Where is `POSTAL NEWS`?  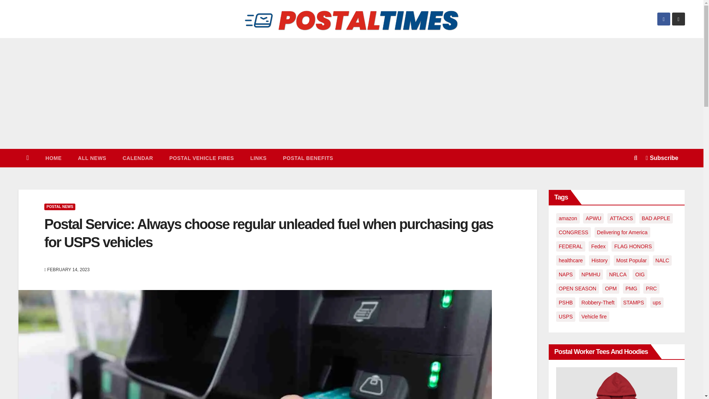
POSTAL NEWS is located at coordinates (59, 207).